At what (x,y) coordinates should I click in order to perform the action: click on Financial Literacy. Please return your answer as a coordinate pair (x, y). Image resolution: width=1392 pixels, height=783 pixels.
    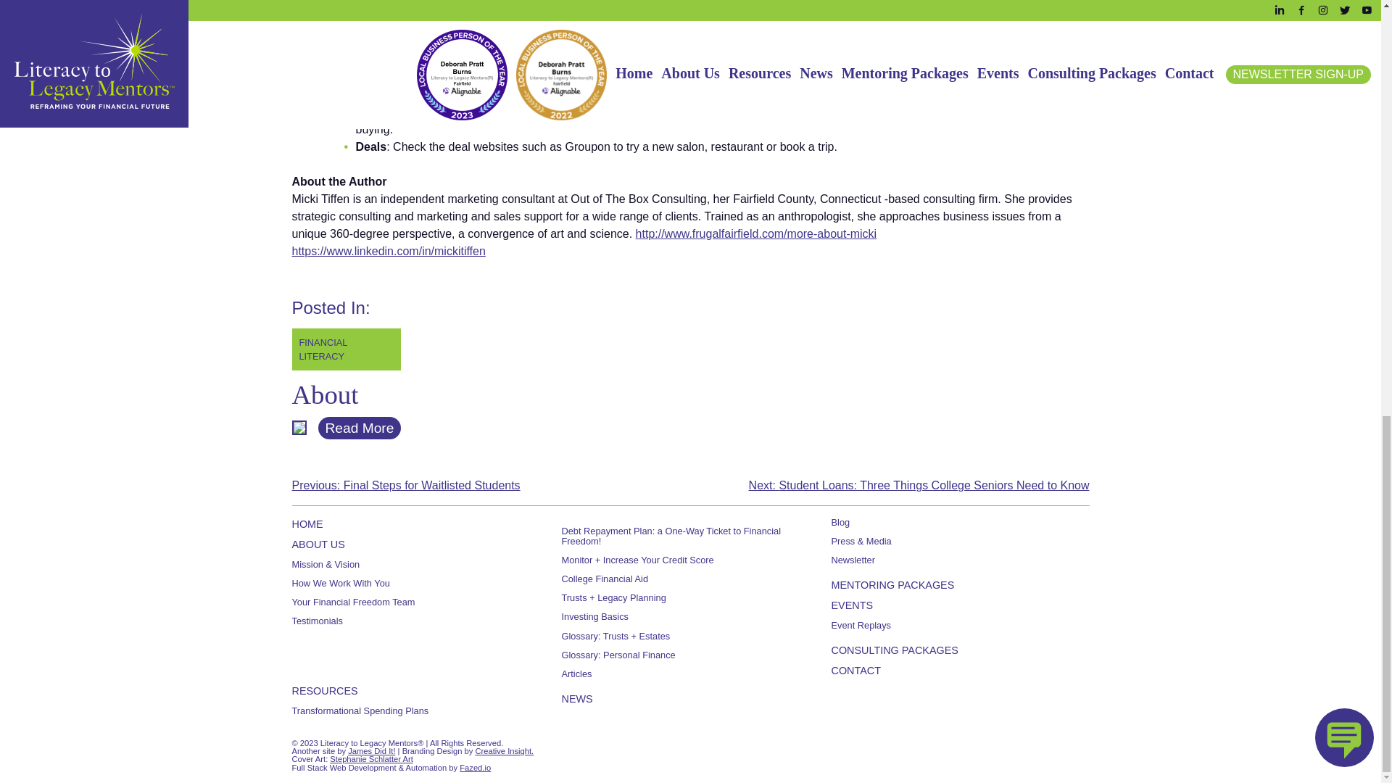
    Looking at the image, I should click on (345, 349).